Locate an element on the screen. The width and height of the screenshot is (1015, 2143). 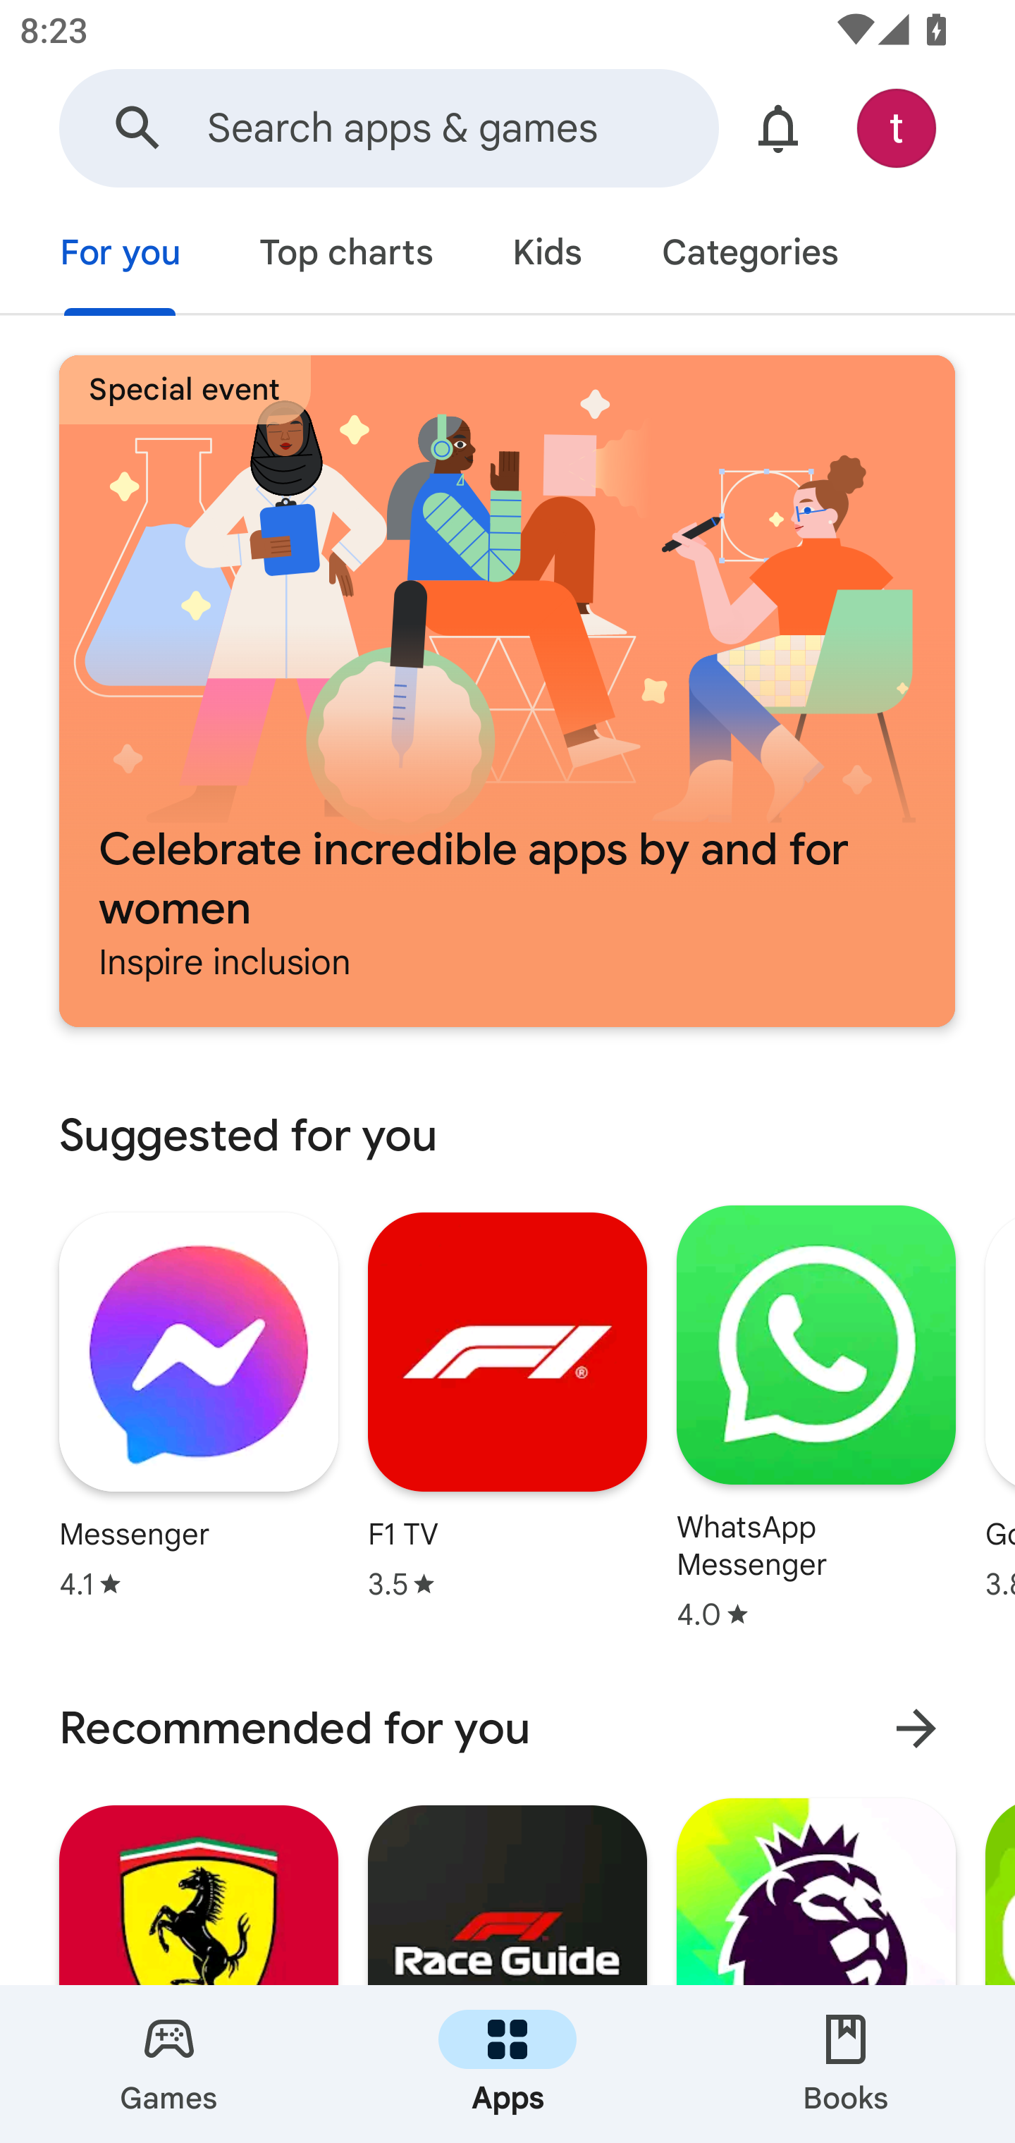
Books is located at coordinates (846, 2064).